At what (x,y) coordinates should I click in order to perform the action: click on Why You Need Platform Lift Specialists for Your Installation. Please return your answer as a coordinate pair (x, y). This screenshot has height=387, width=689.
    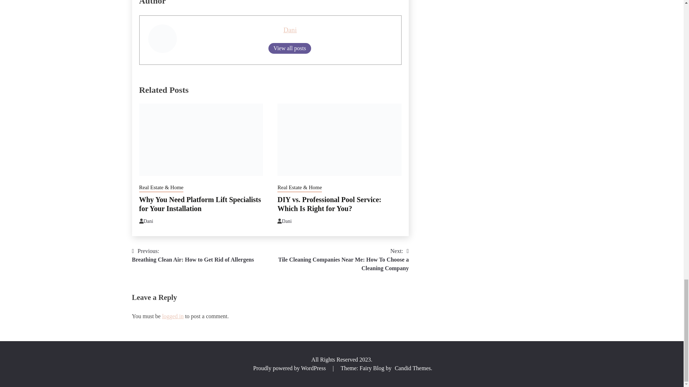
    Looking at the image, I should click on (200, 204).